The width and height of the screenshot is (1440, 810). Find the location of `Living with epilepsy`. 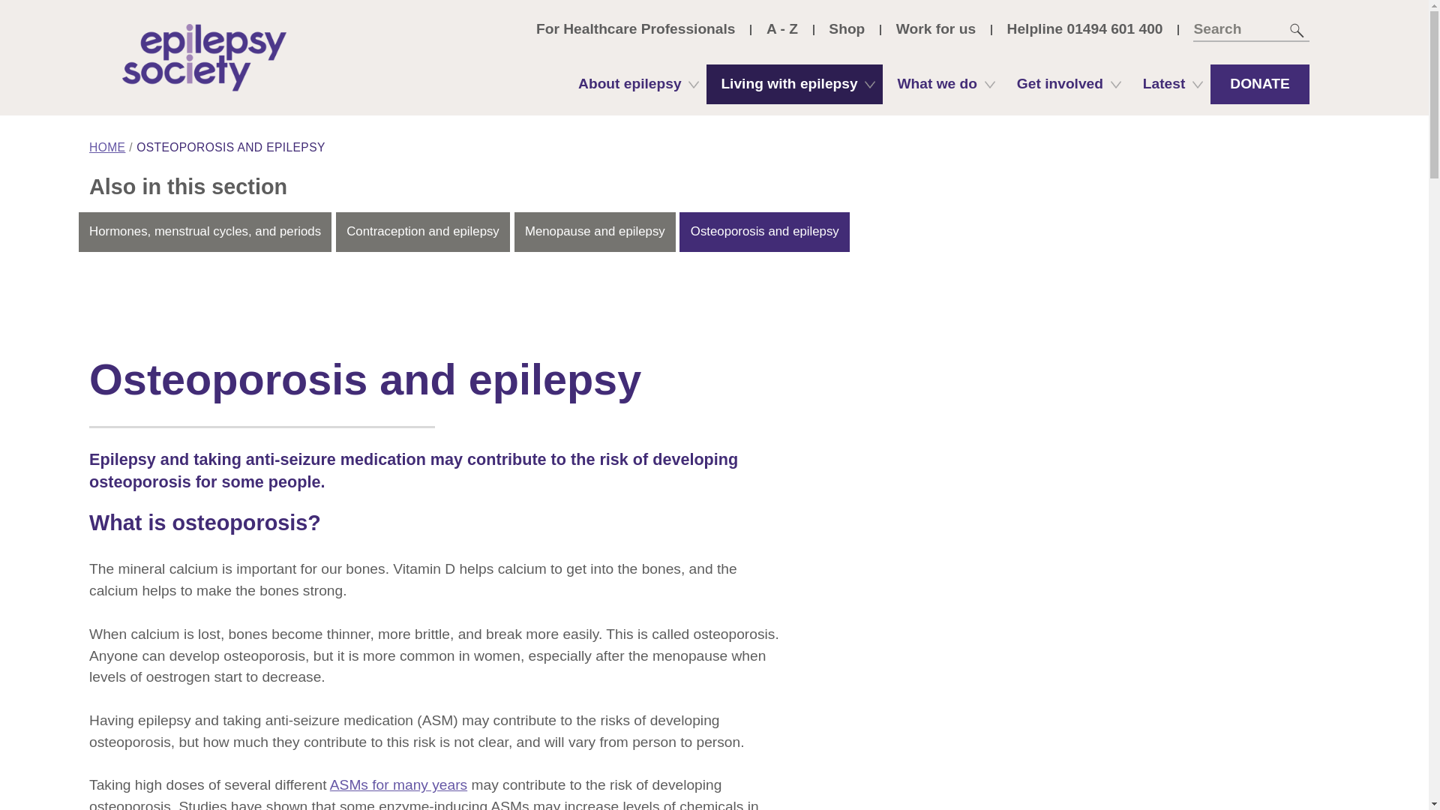

Living with epilepsy is located at coordinates (794, 84).